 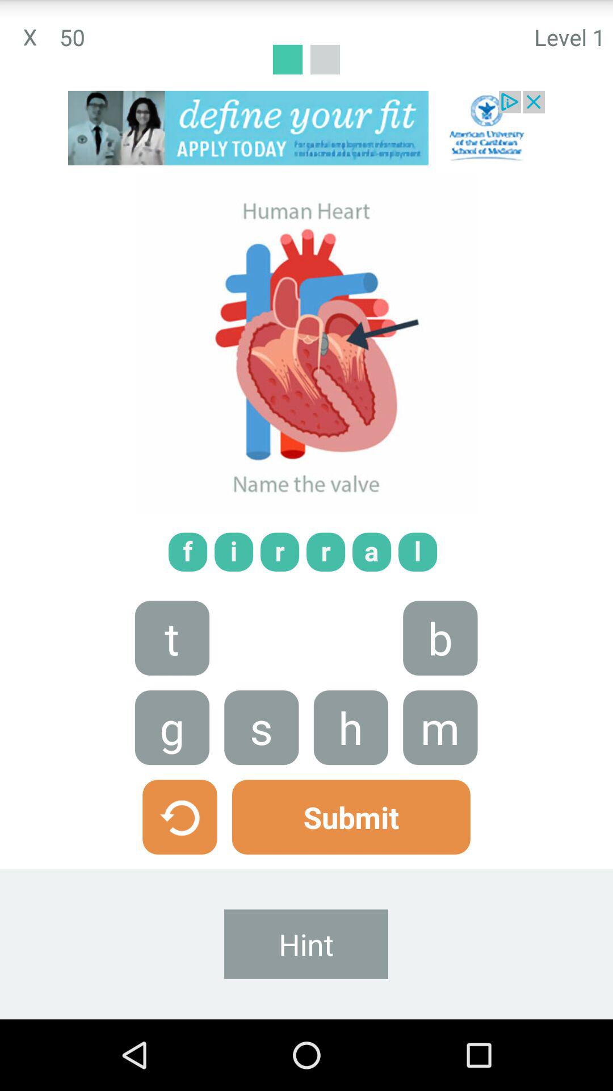 What do you see at coordinates (306, 128) in the screenshot?
I see `adverstisment` at bounding box center [306, 128].